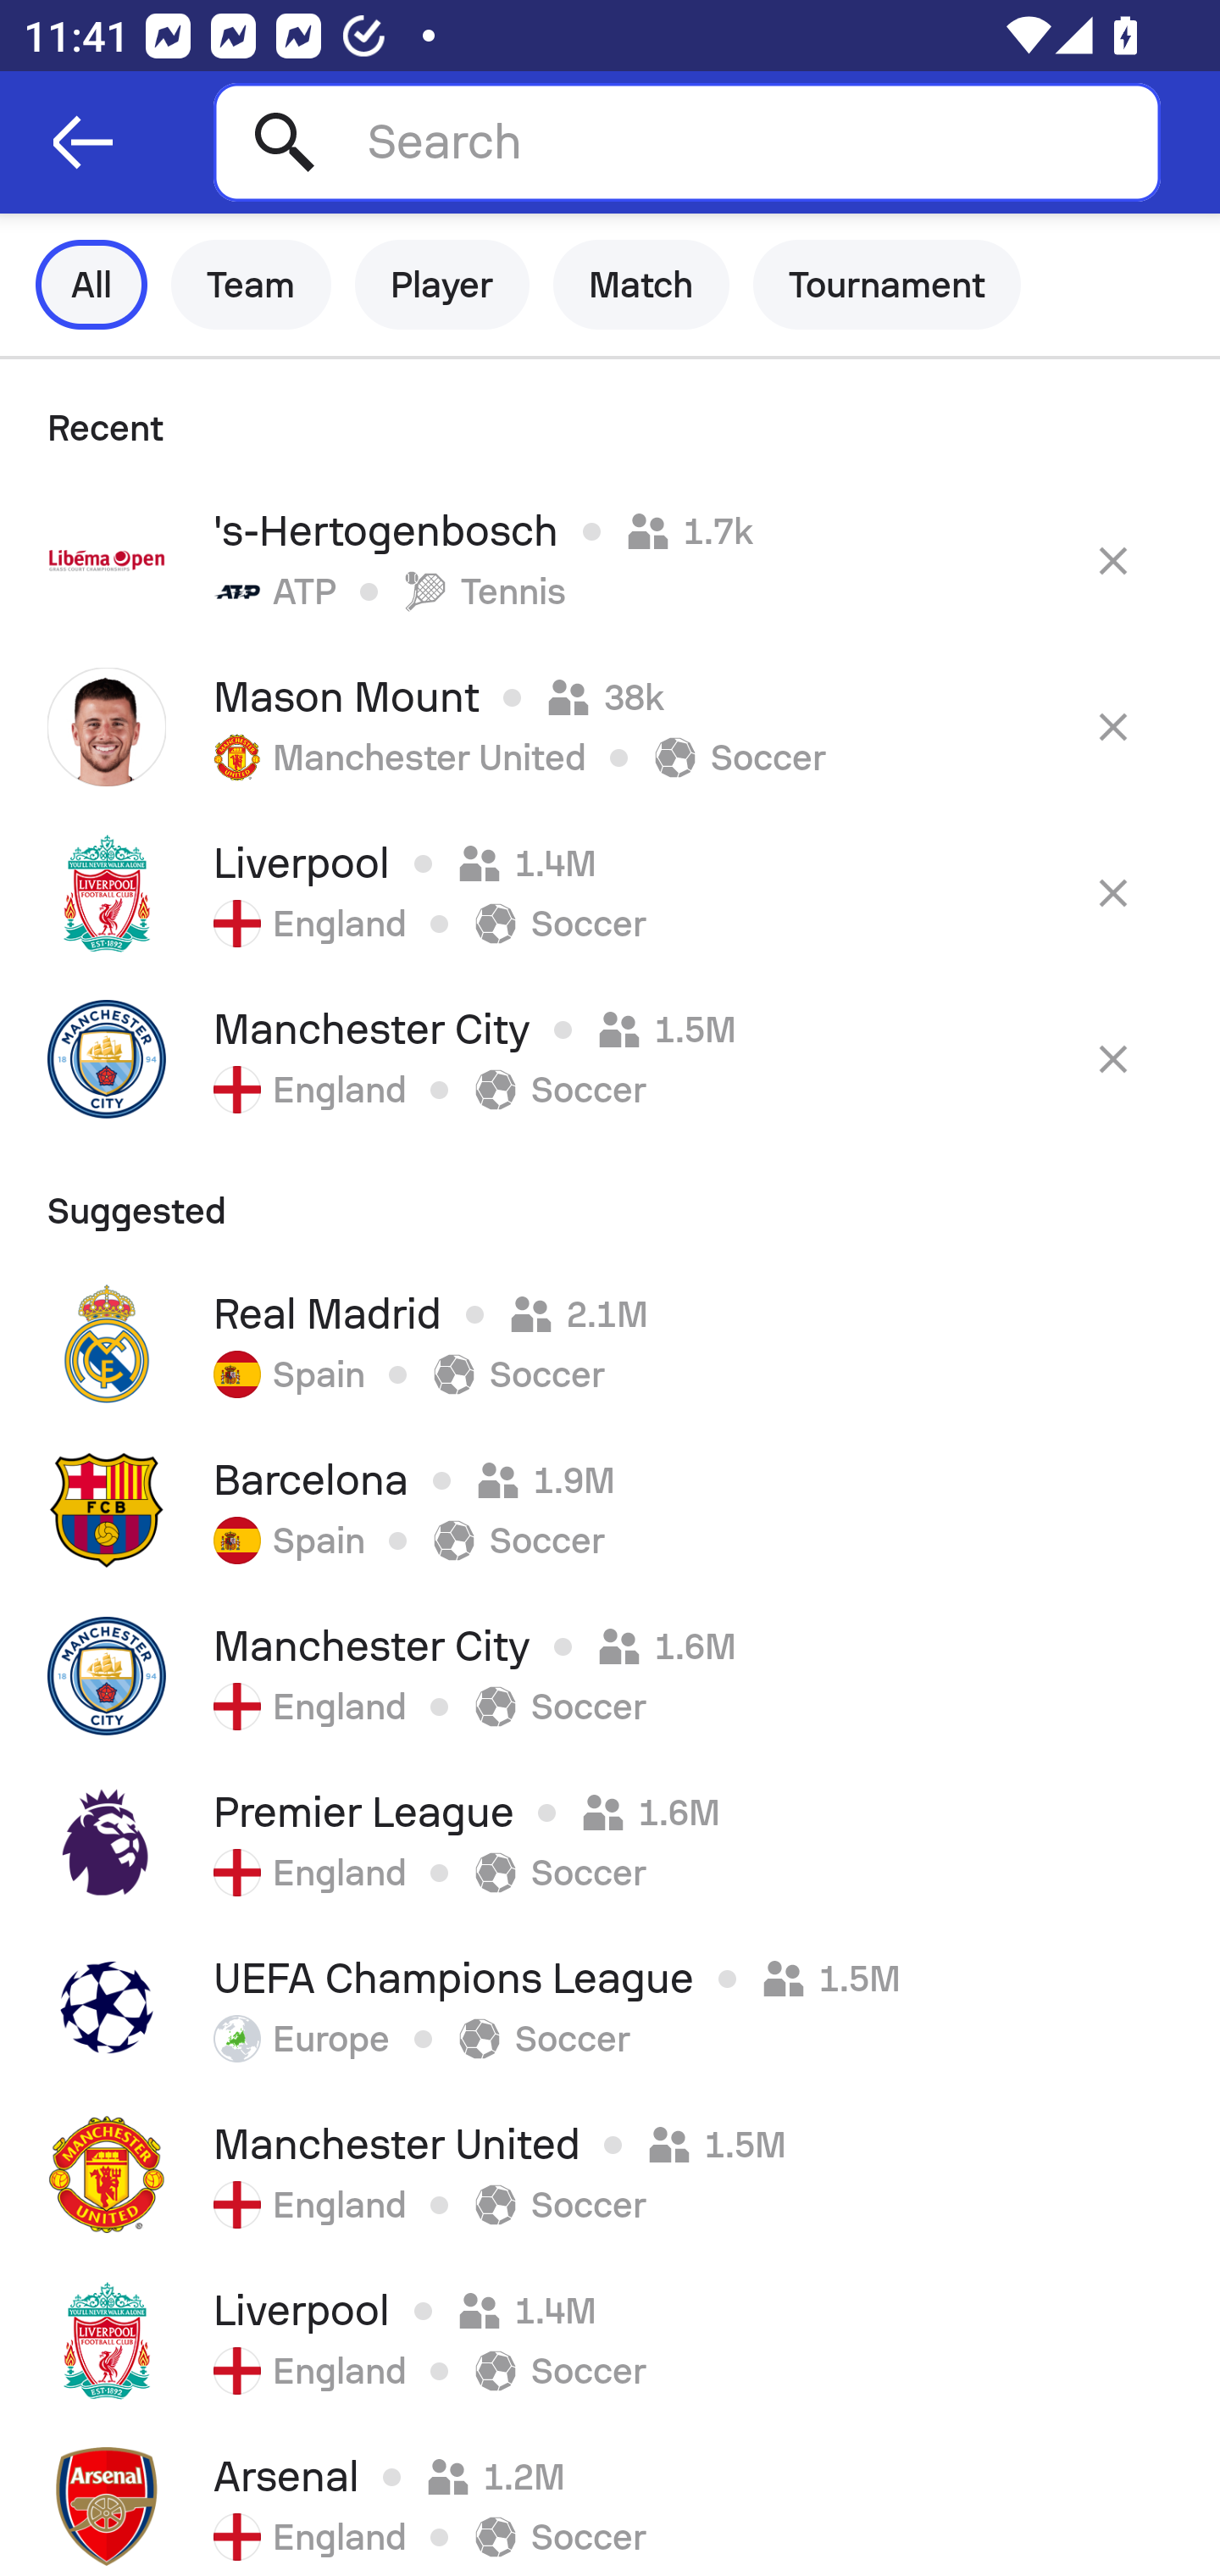  I want to click on Match, so click(641, 285).